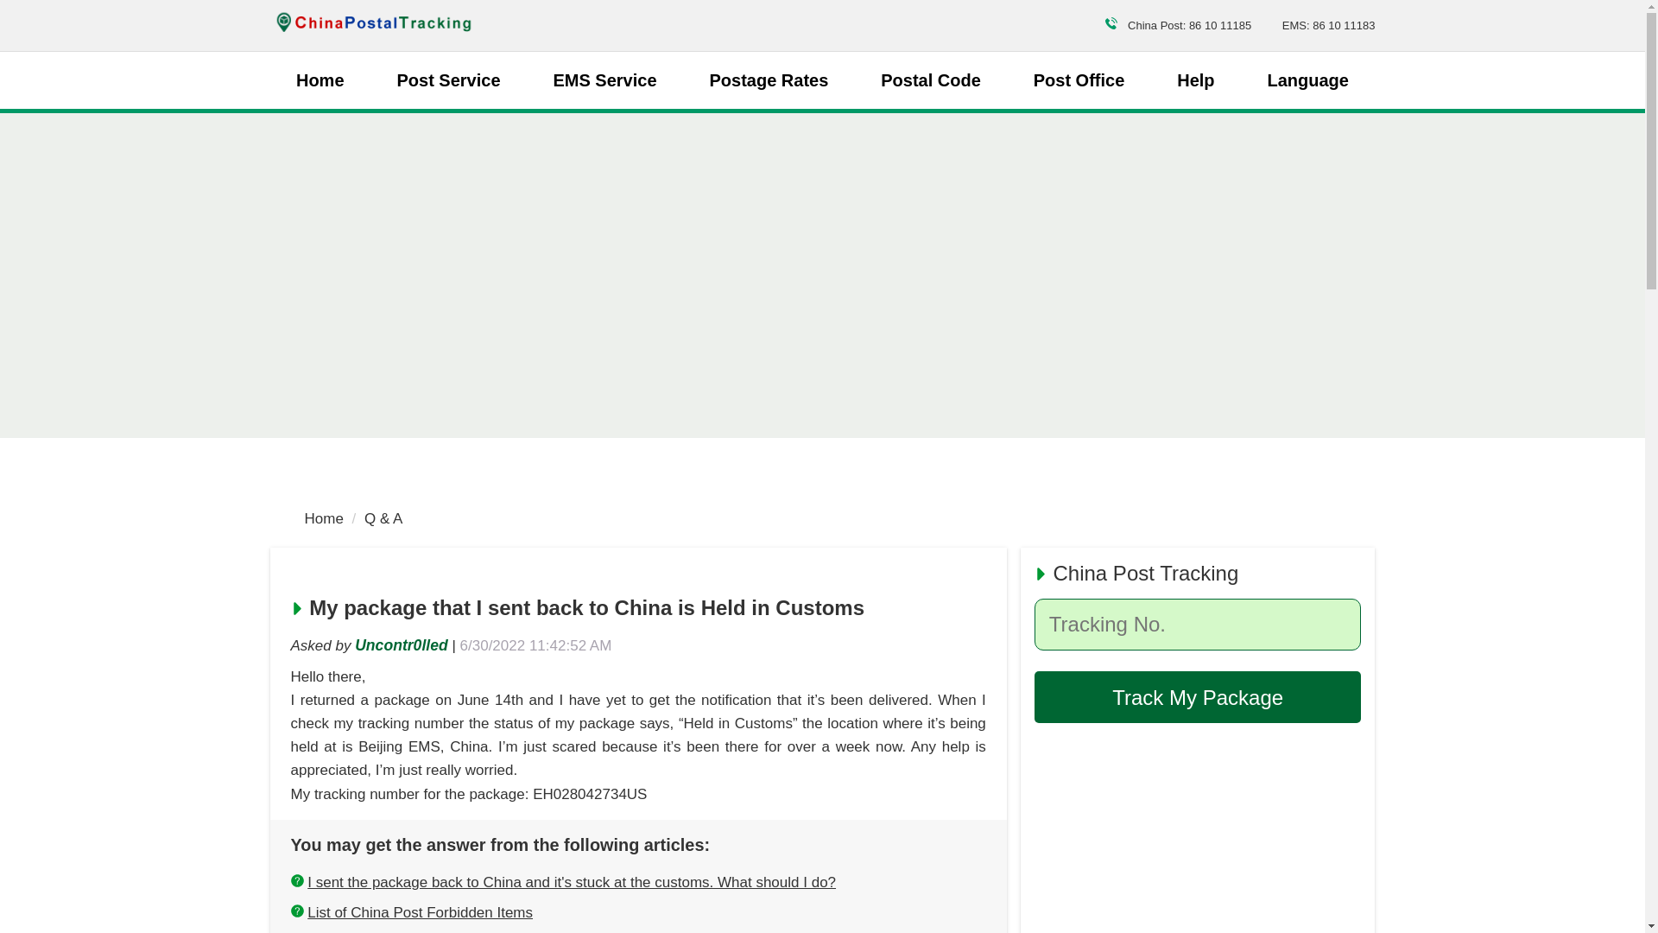 The width and height of the screenshot is (1658, 933). What do you see at coordinates (447, 79) in the screenshot?
I see `Post Service` at bounding box center [447, 79].